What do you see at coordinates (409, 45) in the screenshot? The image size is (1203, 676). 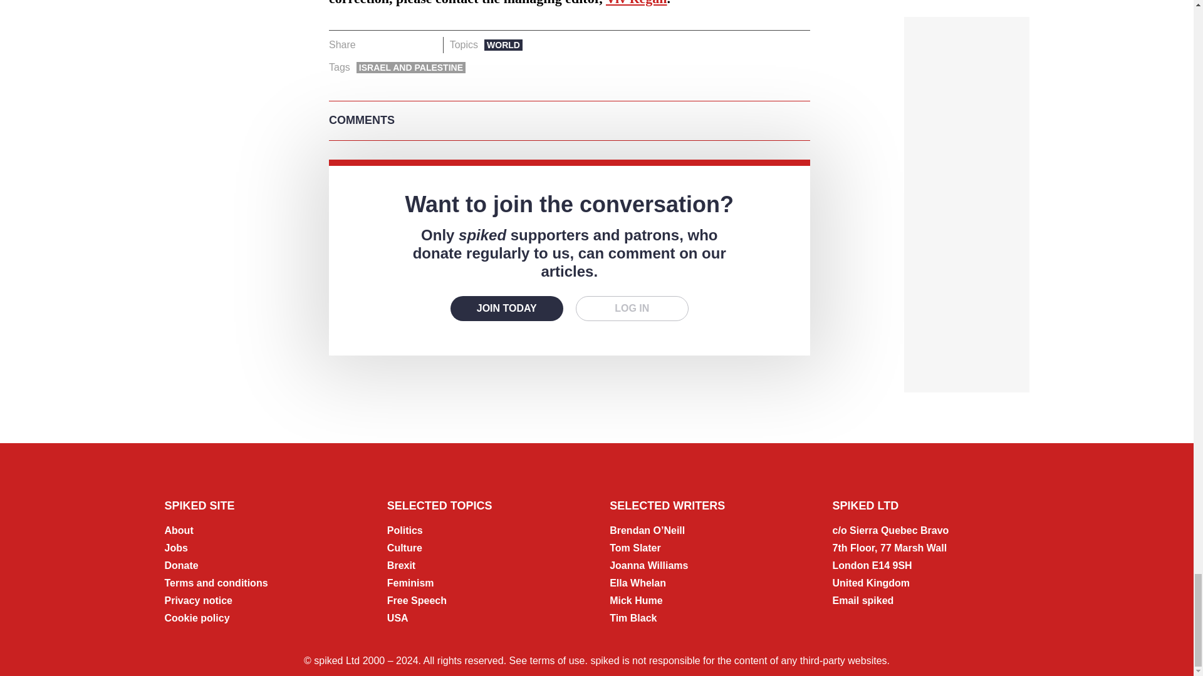 I see `Share on Whatsapp` at bounding box center [409, 45].